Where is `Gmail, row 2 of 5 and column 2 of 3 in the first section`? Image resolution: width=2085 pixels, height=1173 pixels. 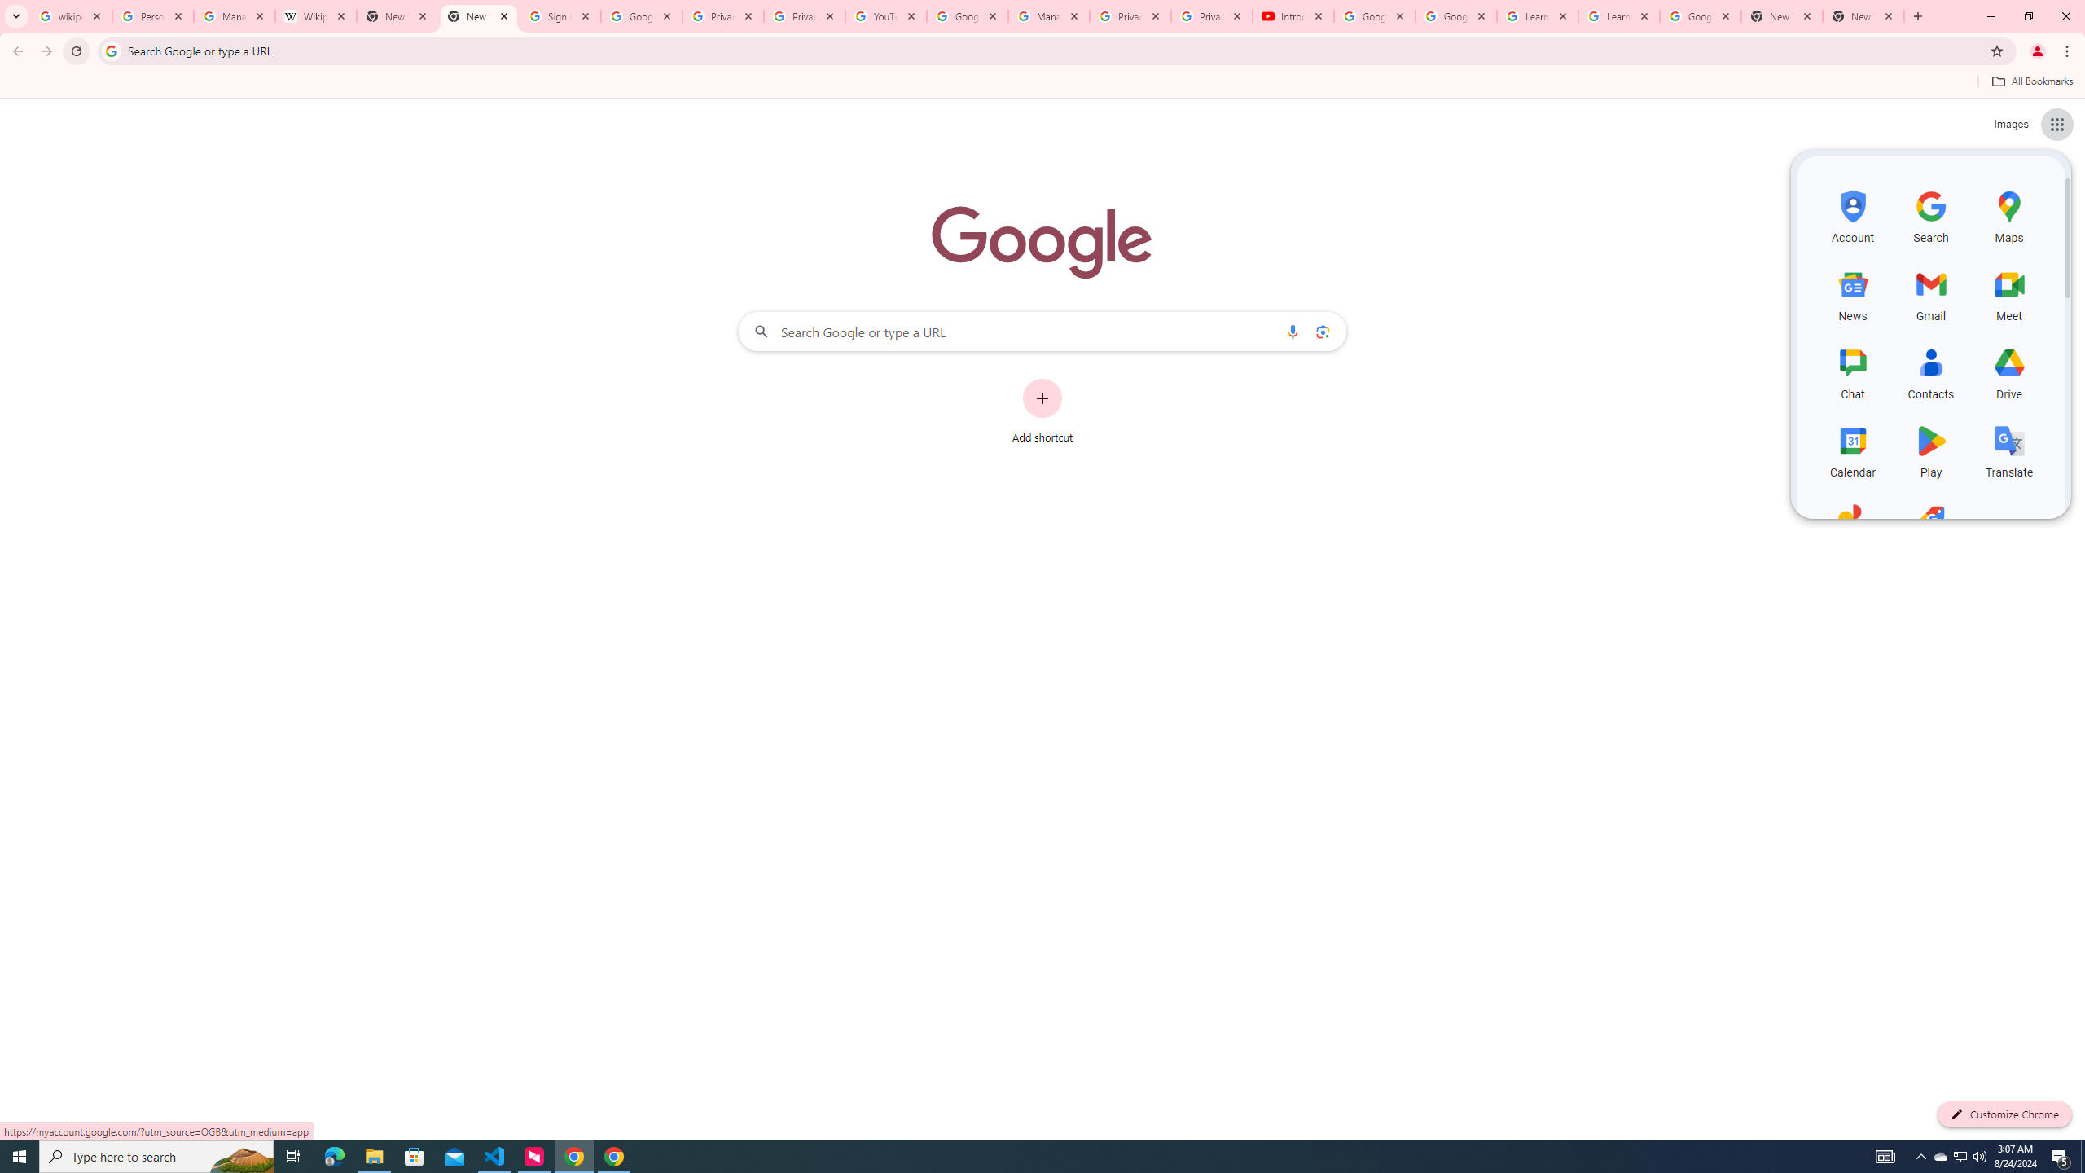 Gmail, row 2 of 5 and column 2 of 3 in the first section is located at coordinates (1932, 293).